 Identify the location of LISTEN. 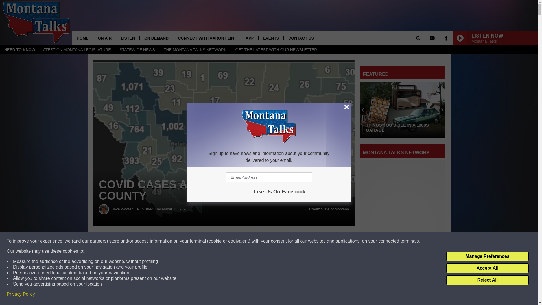
(128, 38).